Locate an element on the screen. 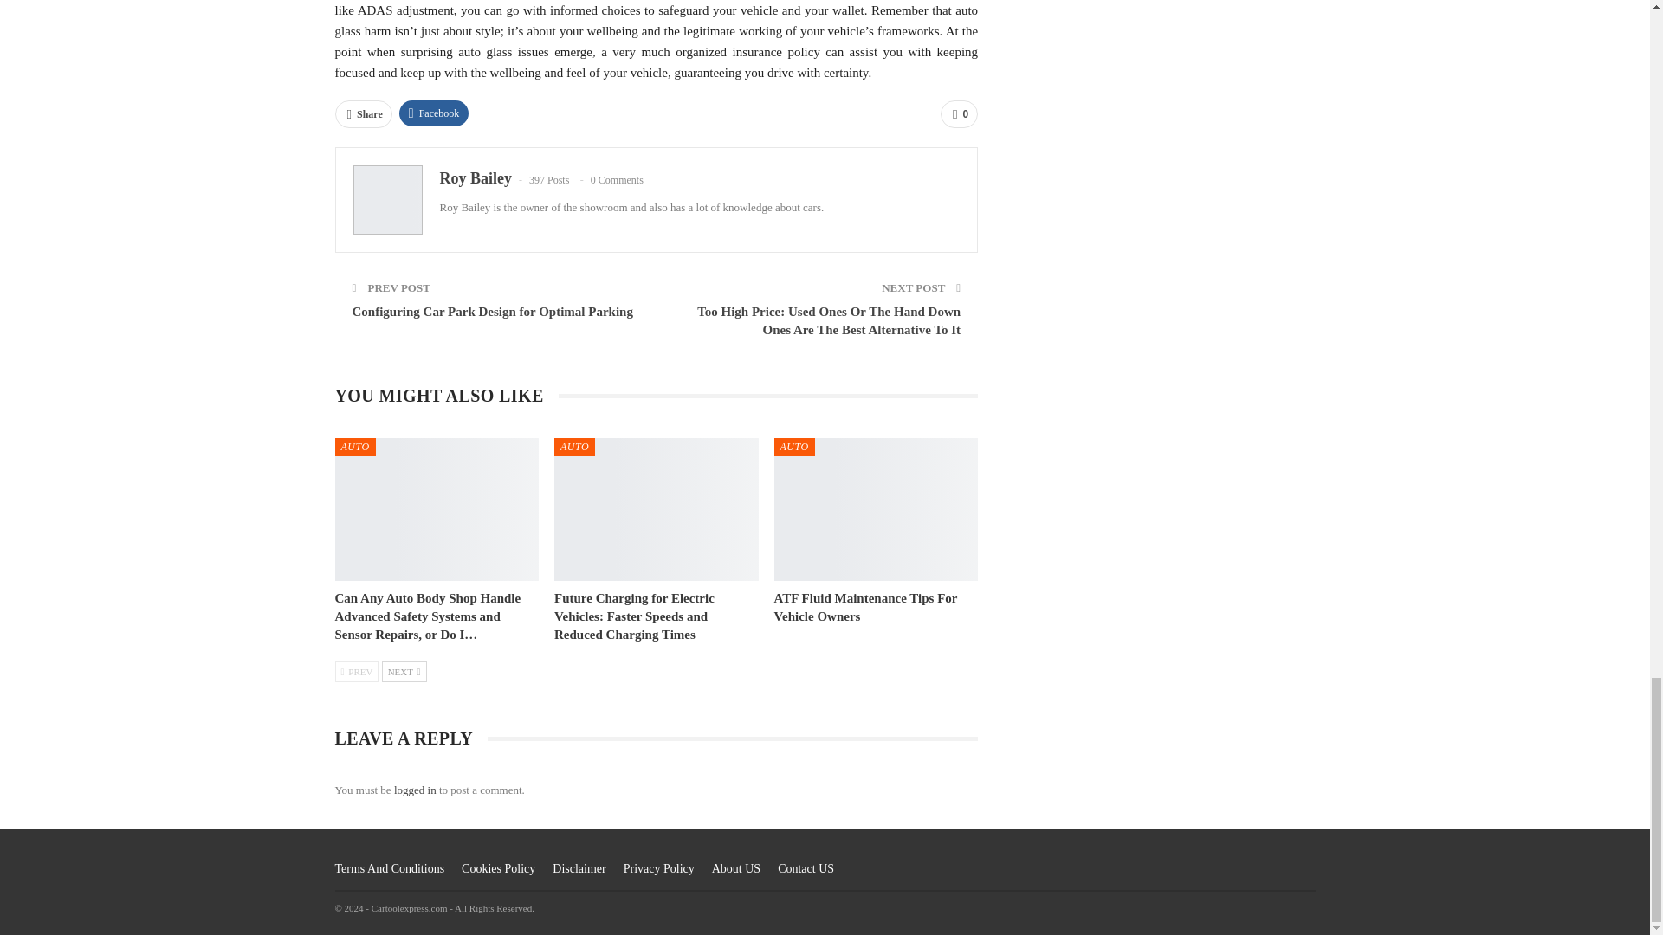 This screenshot has height=935, width=1663. Roy Bailey is located at coordinates (476, 178).